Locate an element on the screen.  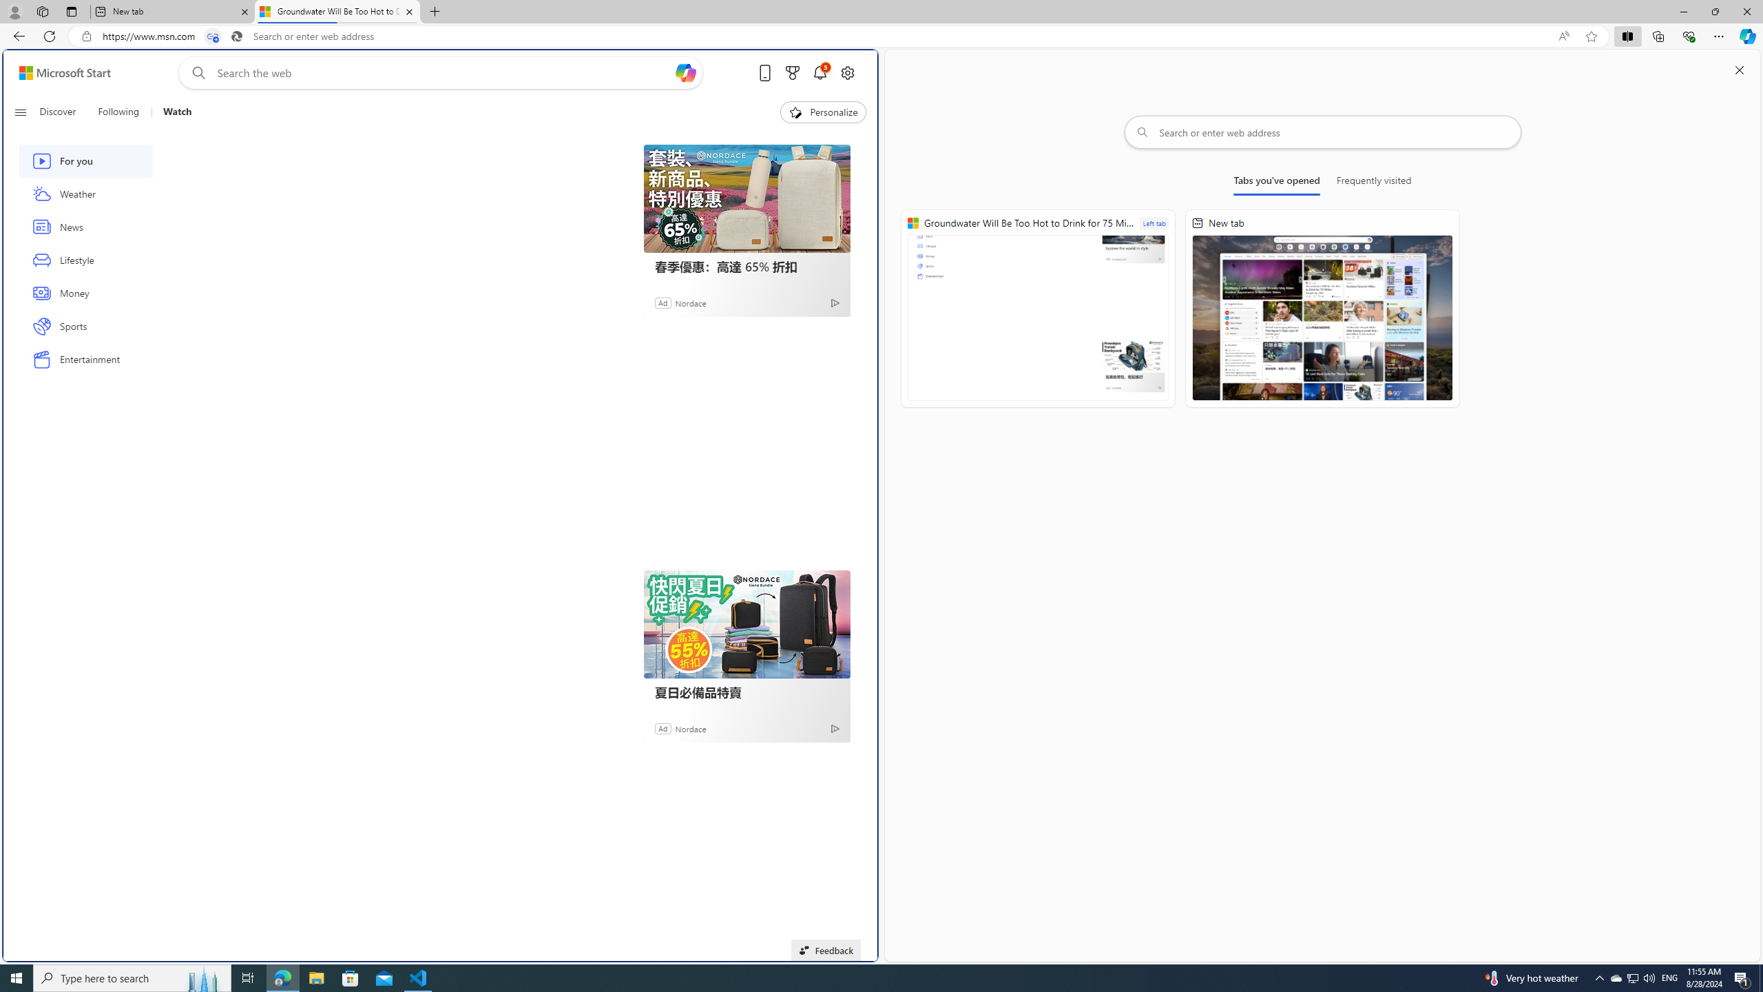
Skip to footer is located at coordinates (56, 73).